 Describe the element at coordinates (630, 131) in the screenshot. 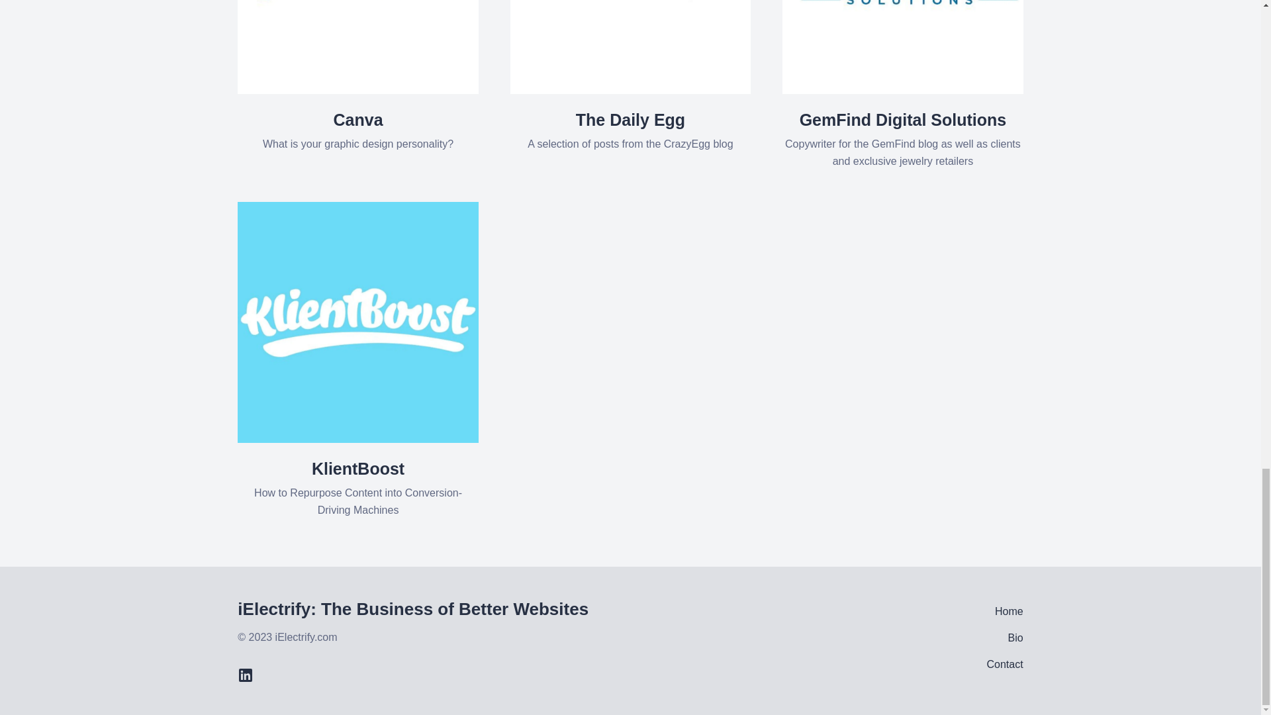

I see `Contact` at that location.